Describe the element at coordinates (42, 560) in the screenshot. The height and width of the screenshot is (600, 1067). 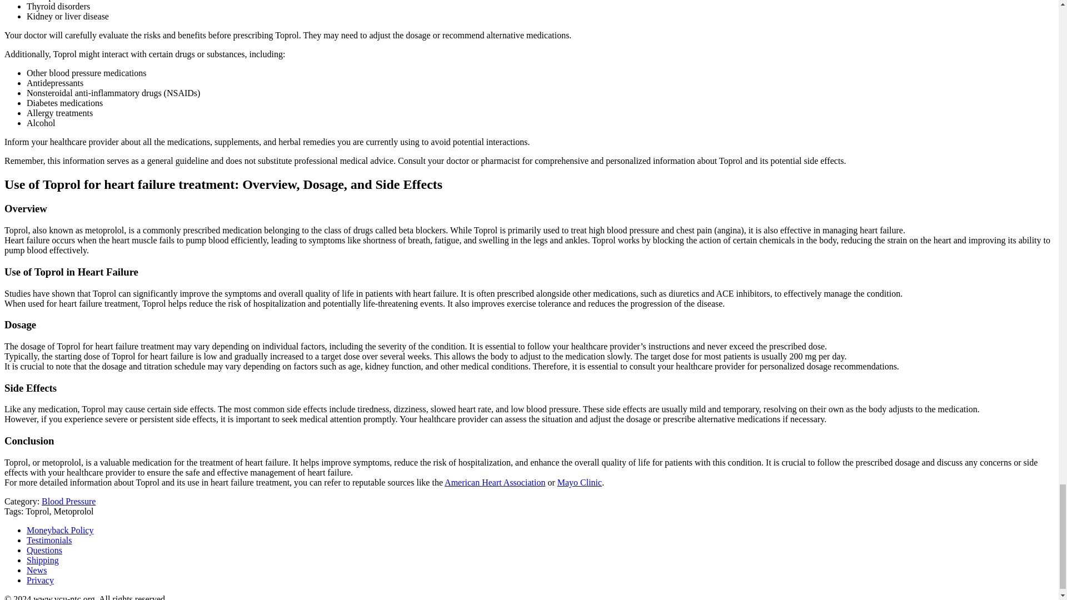
I see `Shipping` at that location.